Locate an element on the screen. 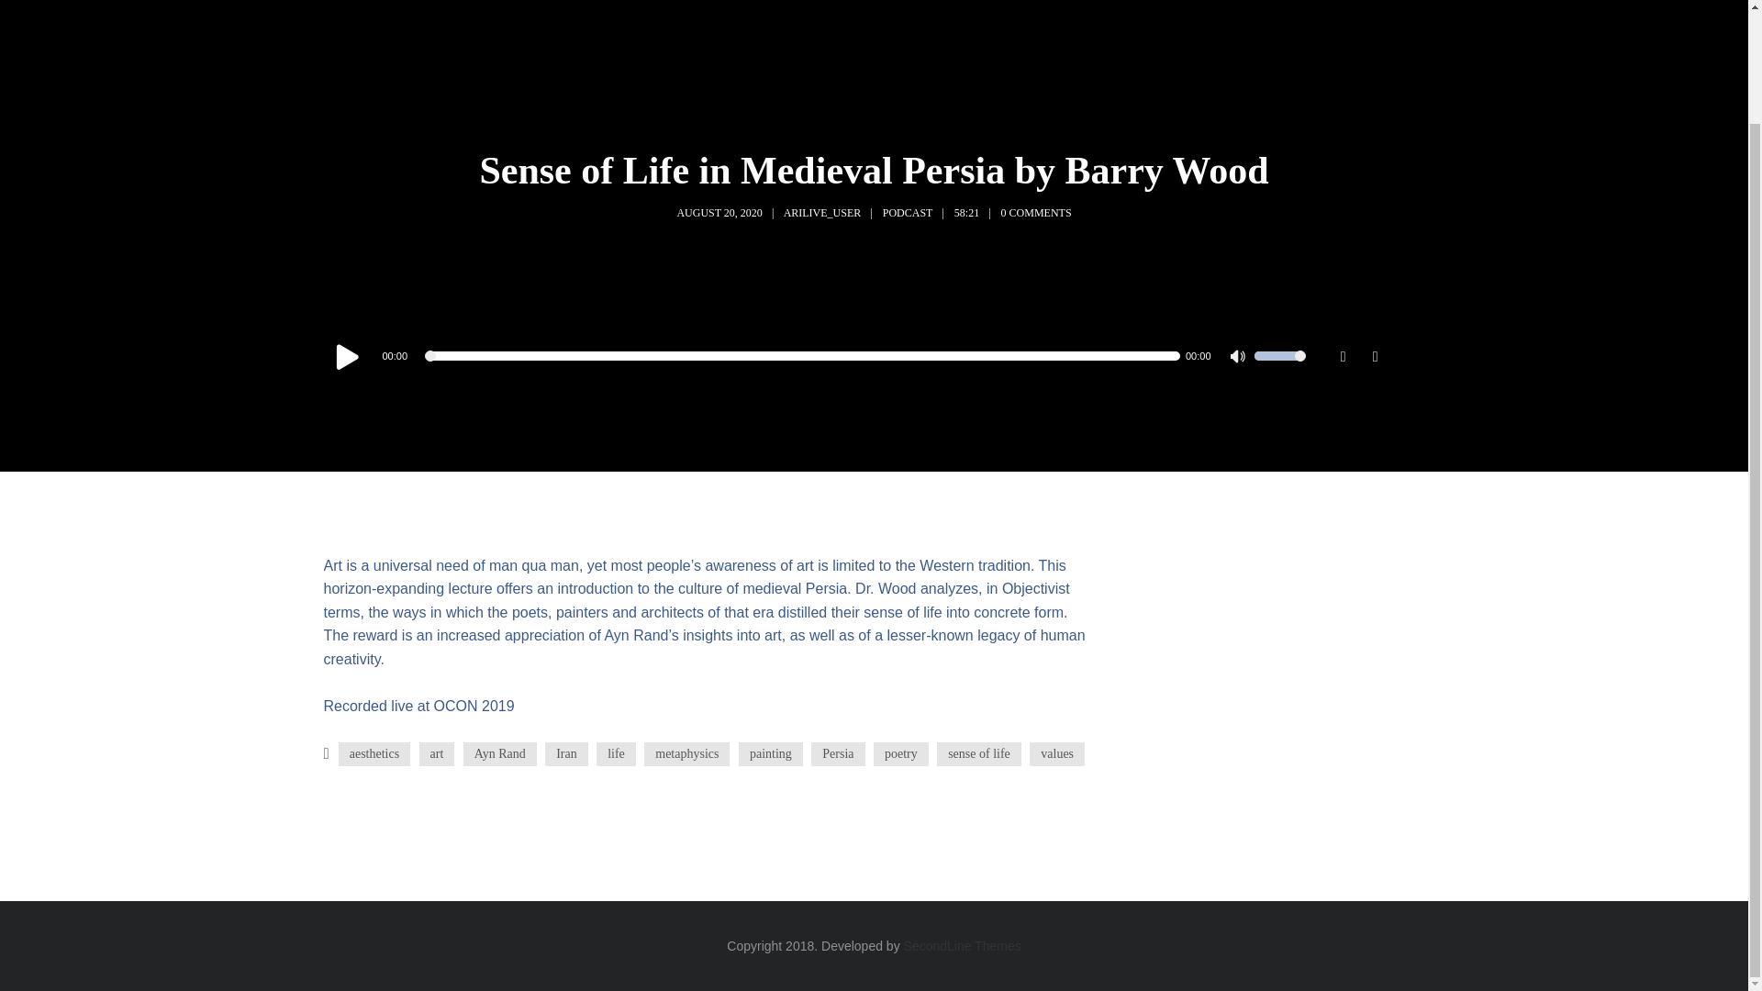  SecondLine Themes is located at coordinates (962, 945).